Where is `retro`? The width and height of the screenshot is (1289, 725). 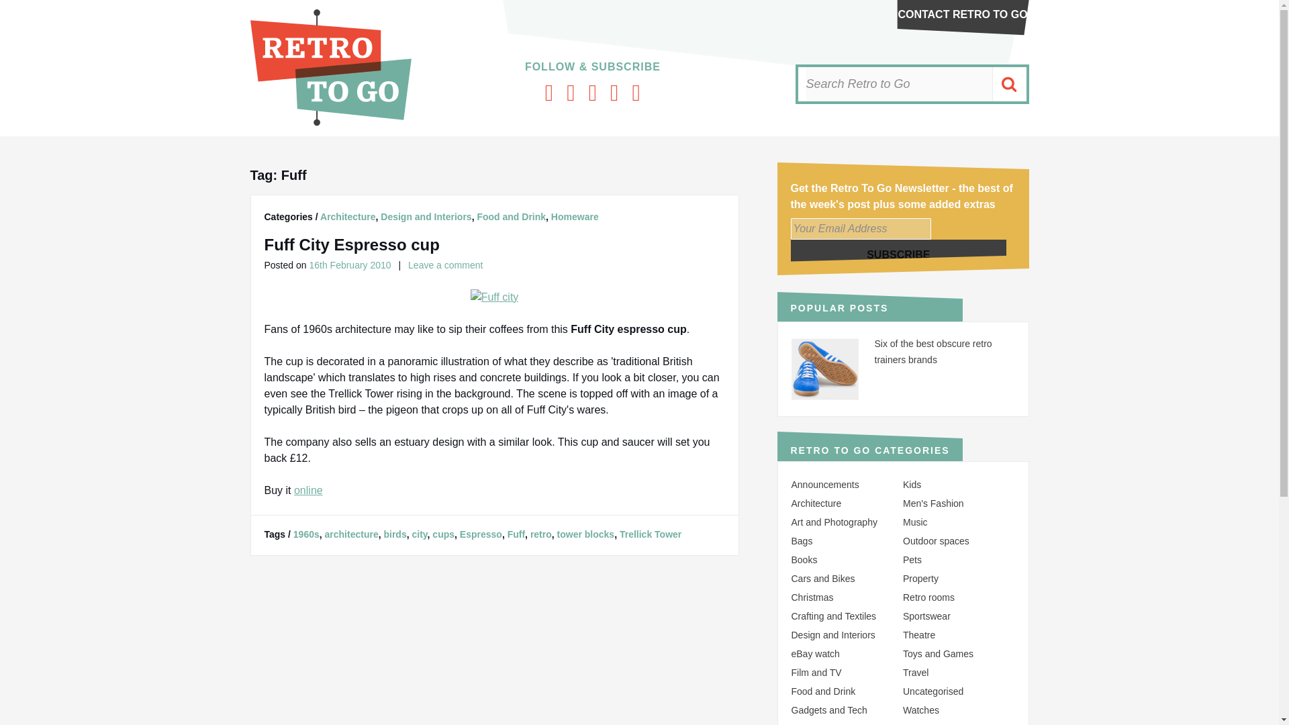
retro is located at coordinates (540, 534).